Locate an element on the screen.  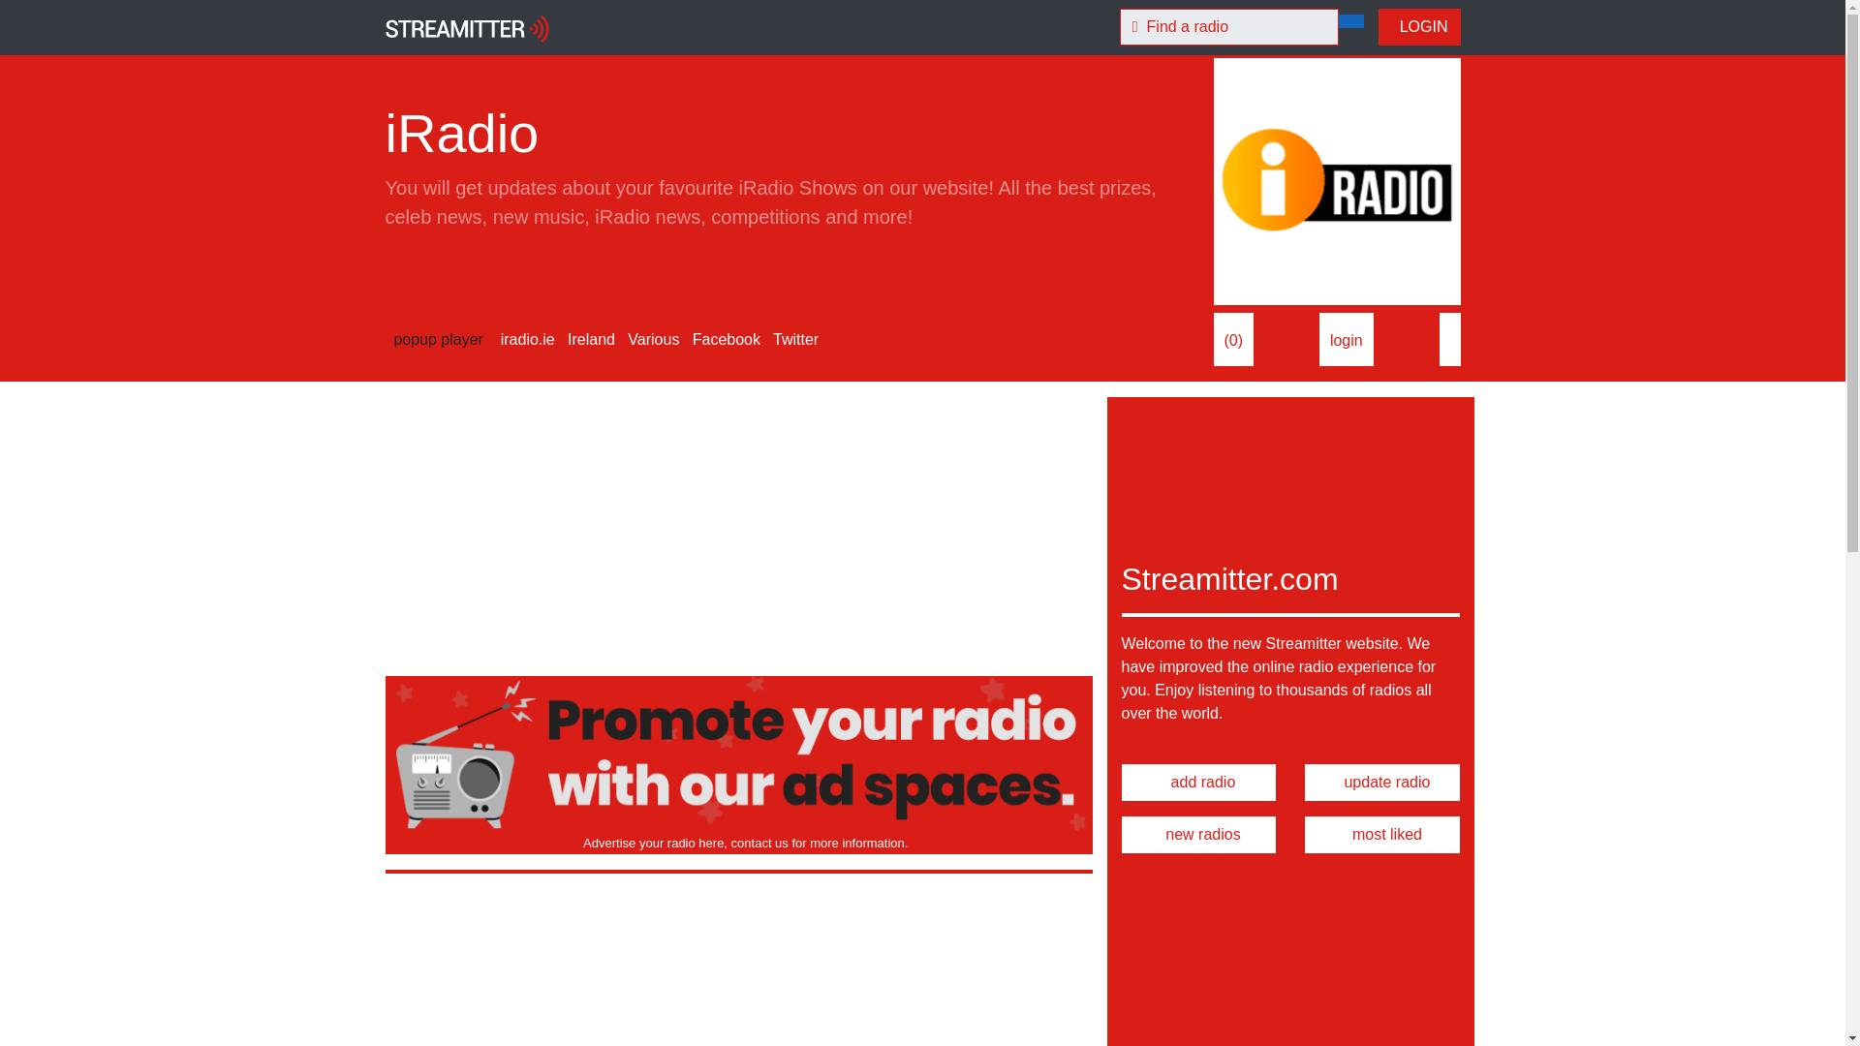
Streamitter.com - we love radio is located at coordinates (467, 27).